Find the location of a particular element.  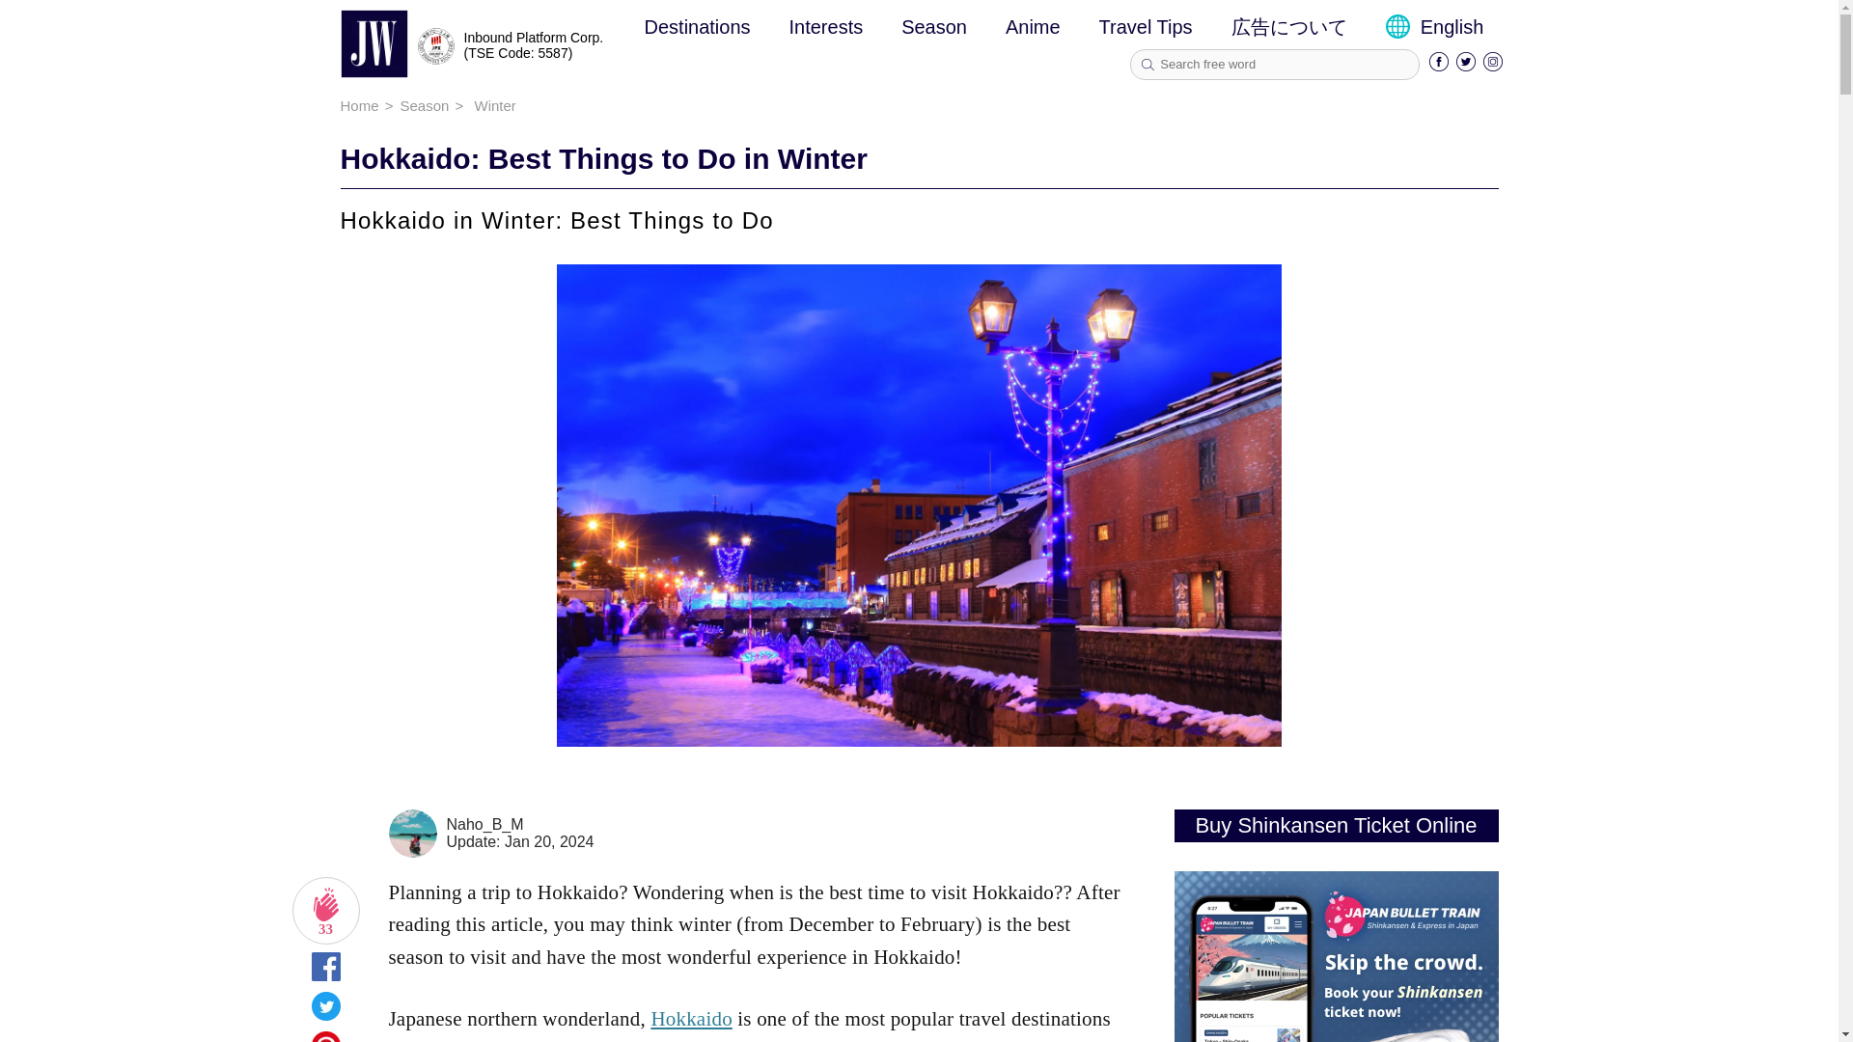

Twitter is located at coordinates (1465, 66).